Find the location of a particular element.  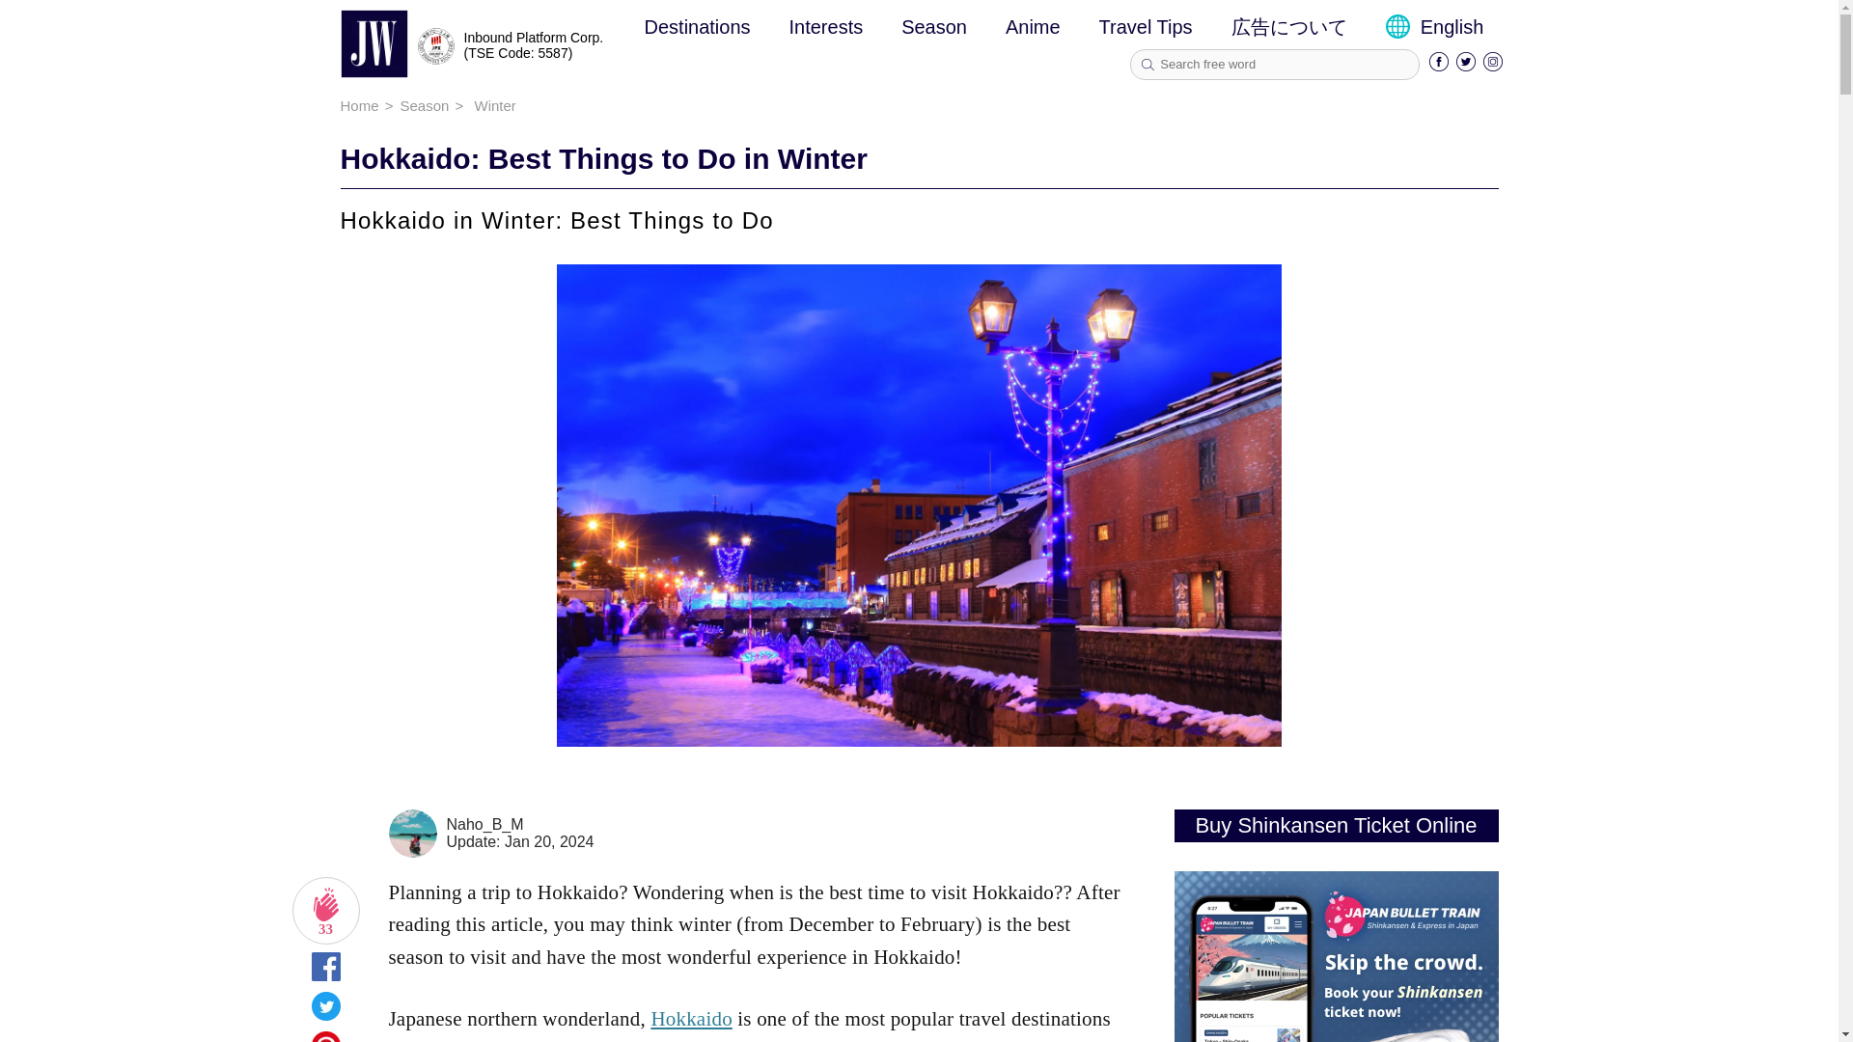

Twitter is located at coordinates (1465, 66).